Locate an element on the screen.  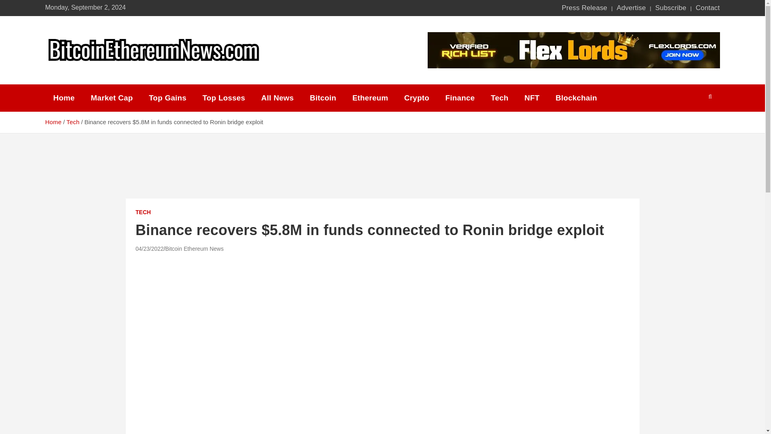
Blockchain is located at coordinates (576, 98).